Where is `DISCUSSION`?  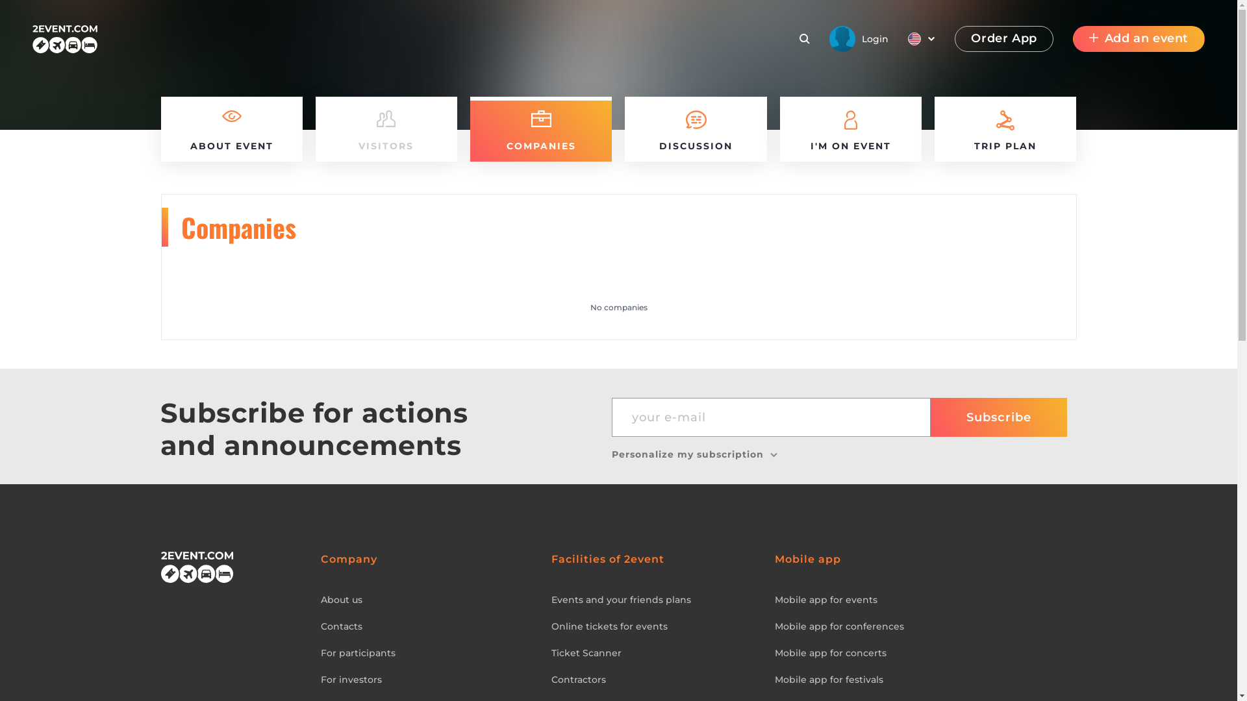 DISCUSSION is located at coordinates (696, 129).